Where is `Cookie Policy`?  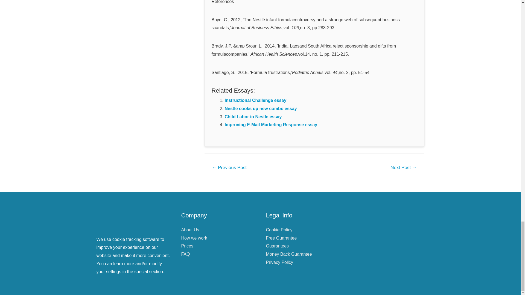
Cookie Policy is located at coordinates (279, 229).